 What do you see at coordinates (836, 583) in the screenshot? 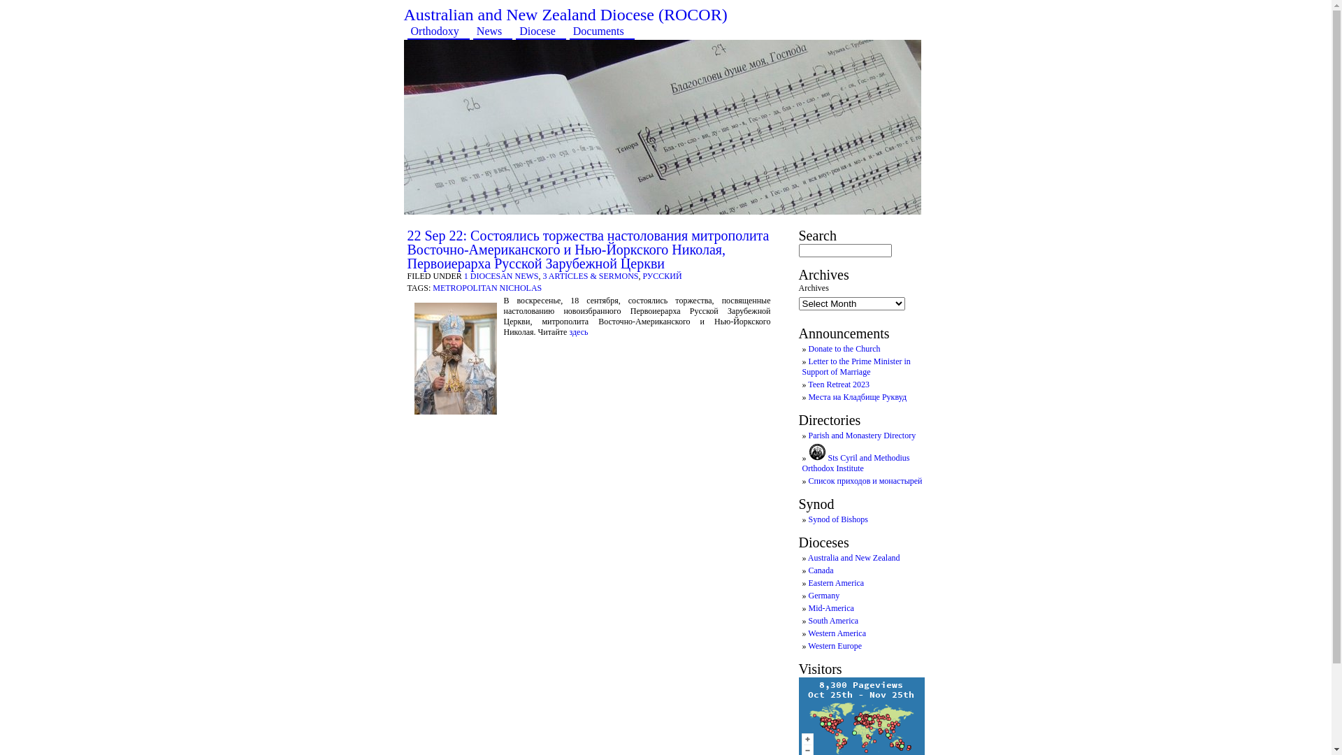
I see `Eastern America` at bounding box center [836, 583].